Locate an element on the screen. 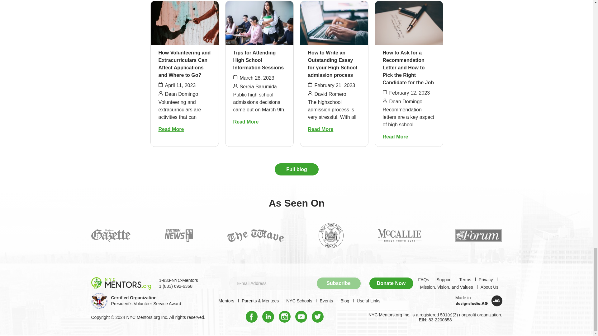 This screenshot has height=336, width=598. Full blog is located at coordinates (297, 169).